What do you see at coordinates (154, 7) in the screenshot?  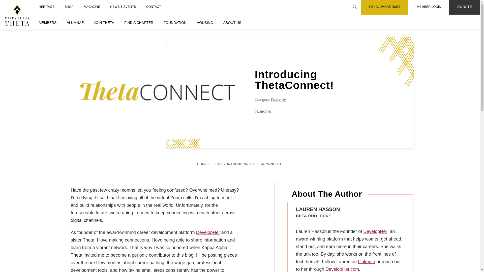 I see `CONTACT` at bounding box center [154, 7].